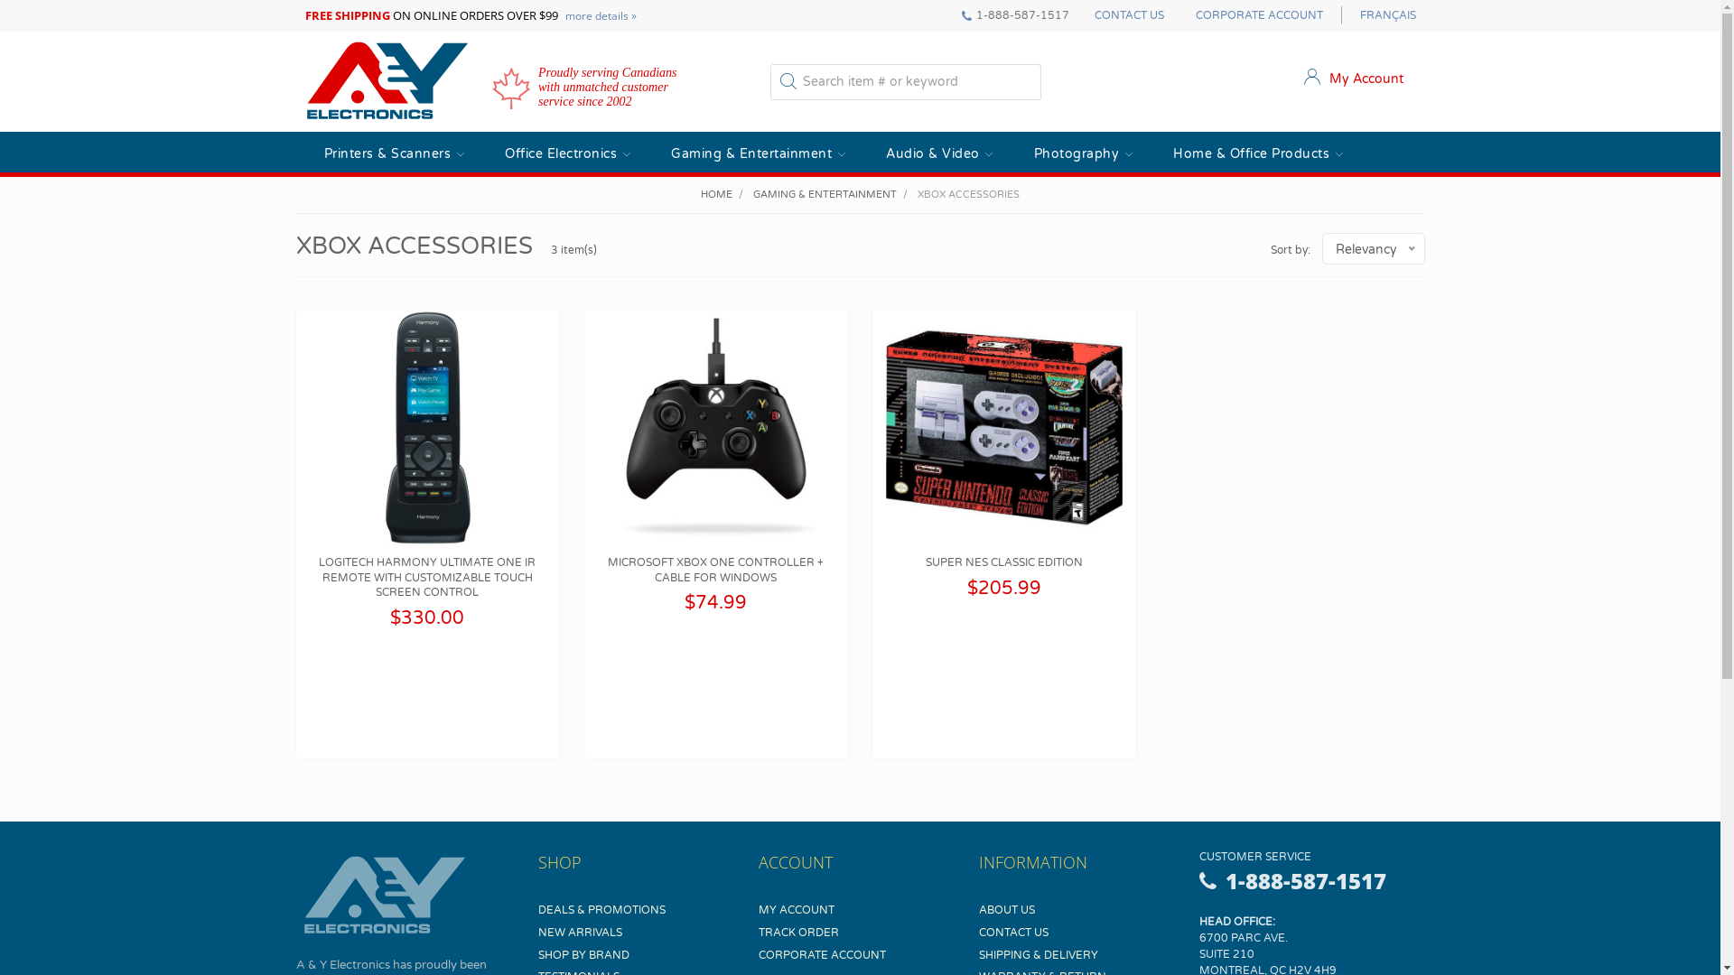  I want to click on CORPORATE ACCOUNT, so click(1259, 15).